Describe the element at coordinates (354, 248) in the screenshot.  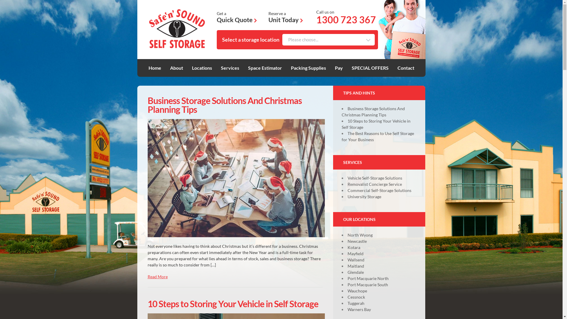
I see `Kotara` at that location.